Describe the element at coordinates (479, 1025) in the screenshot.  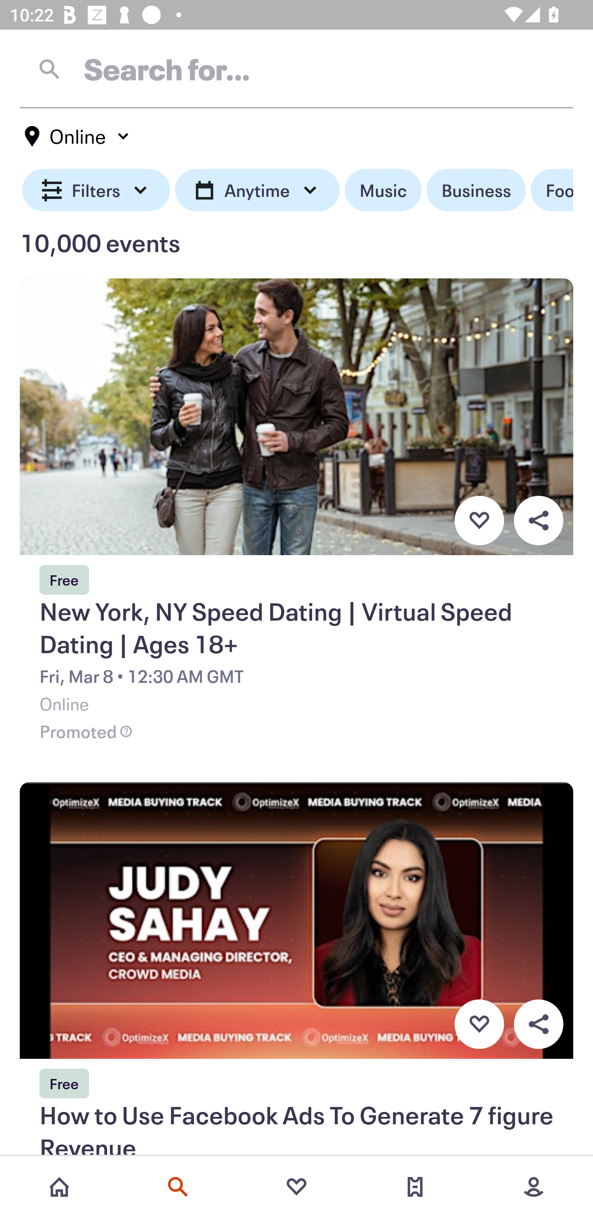
I see `Favorite button` at that location.